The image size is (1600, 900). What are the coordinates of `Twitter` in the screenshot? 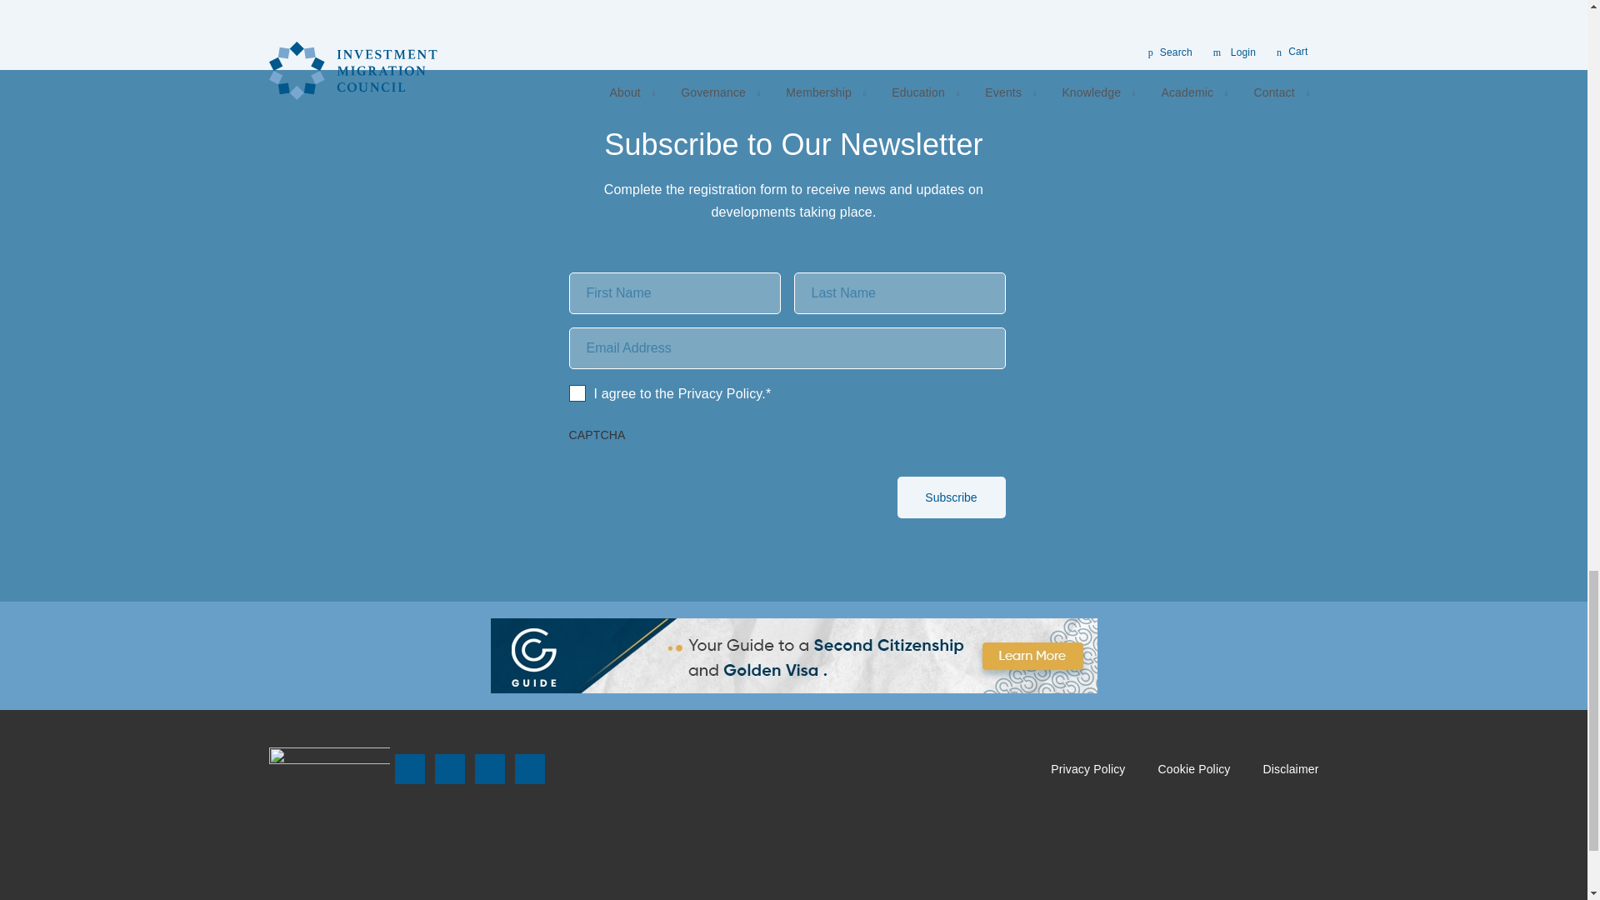 It's located at (448, 768).